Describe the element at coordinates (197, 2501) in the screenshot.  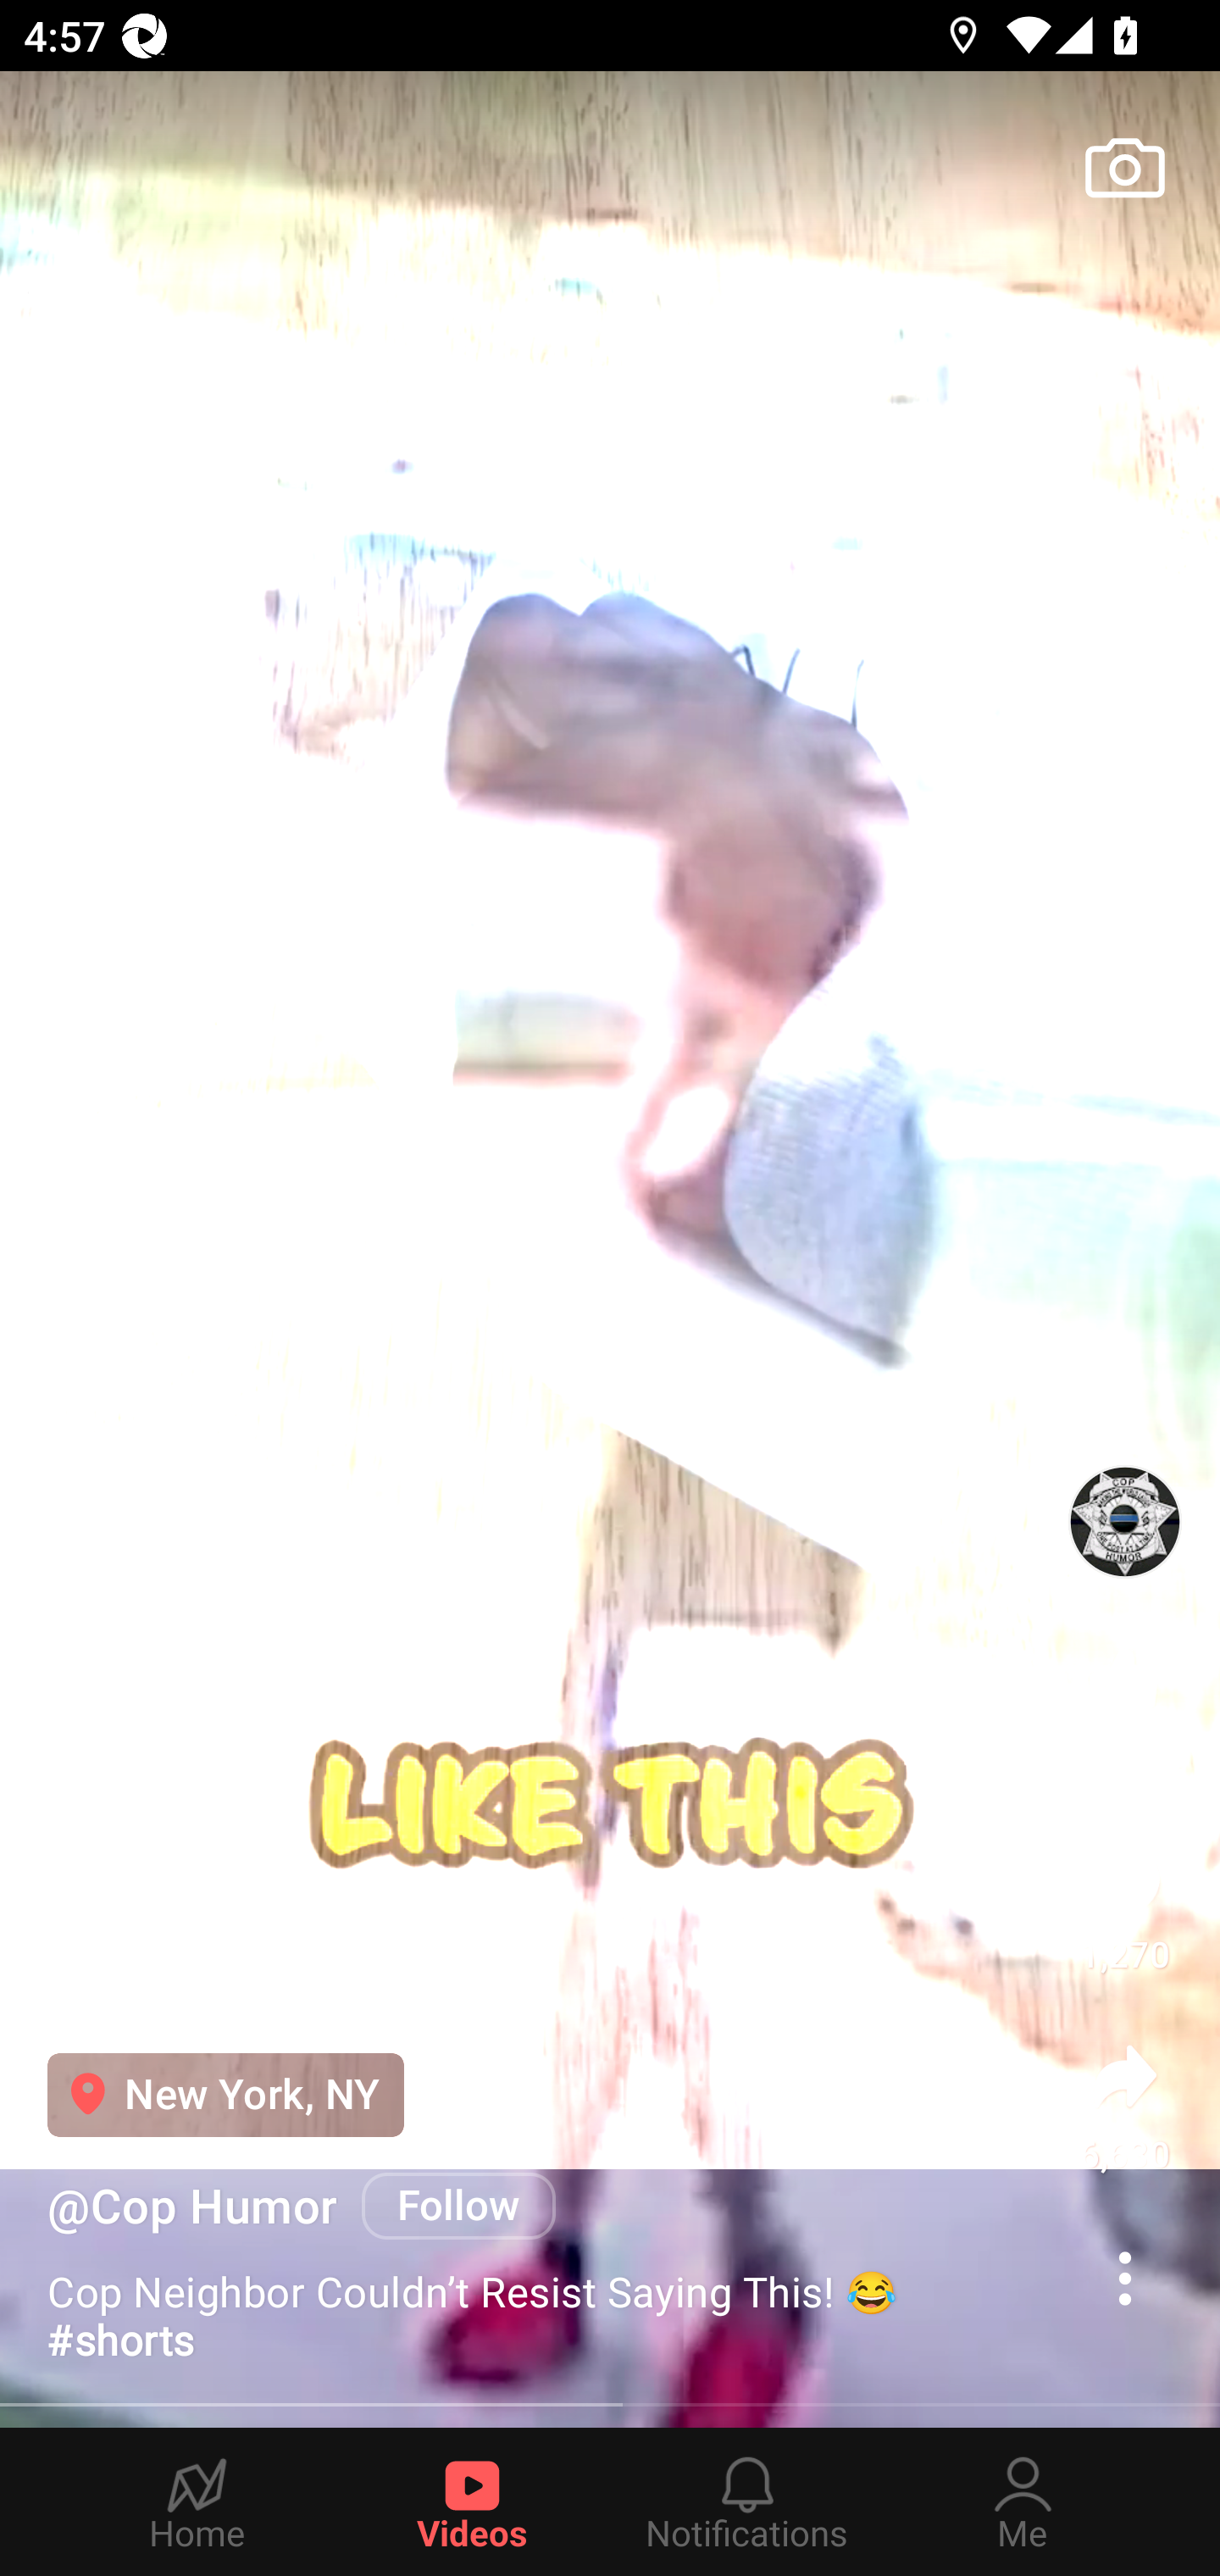
I see `Home` at that location.